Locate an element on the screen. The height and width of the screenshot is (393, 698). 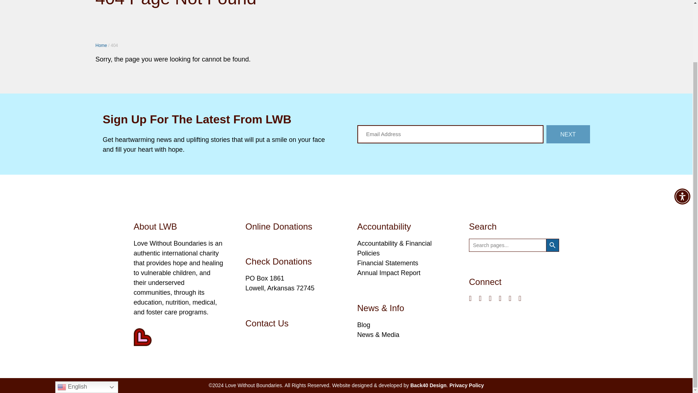
Financial Statements is located at coordinates (388, 263).